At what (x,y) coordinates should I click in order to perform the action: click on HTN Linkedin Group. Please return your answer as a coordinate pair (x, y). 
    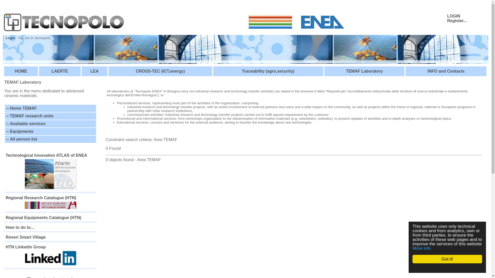
    Looking at the image, I should click on (51, 256).